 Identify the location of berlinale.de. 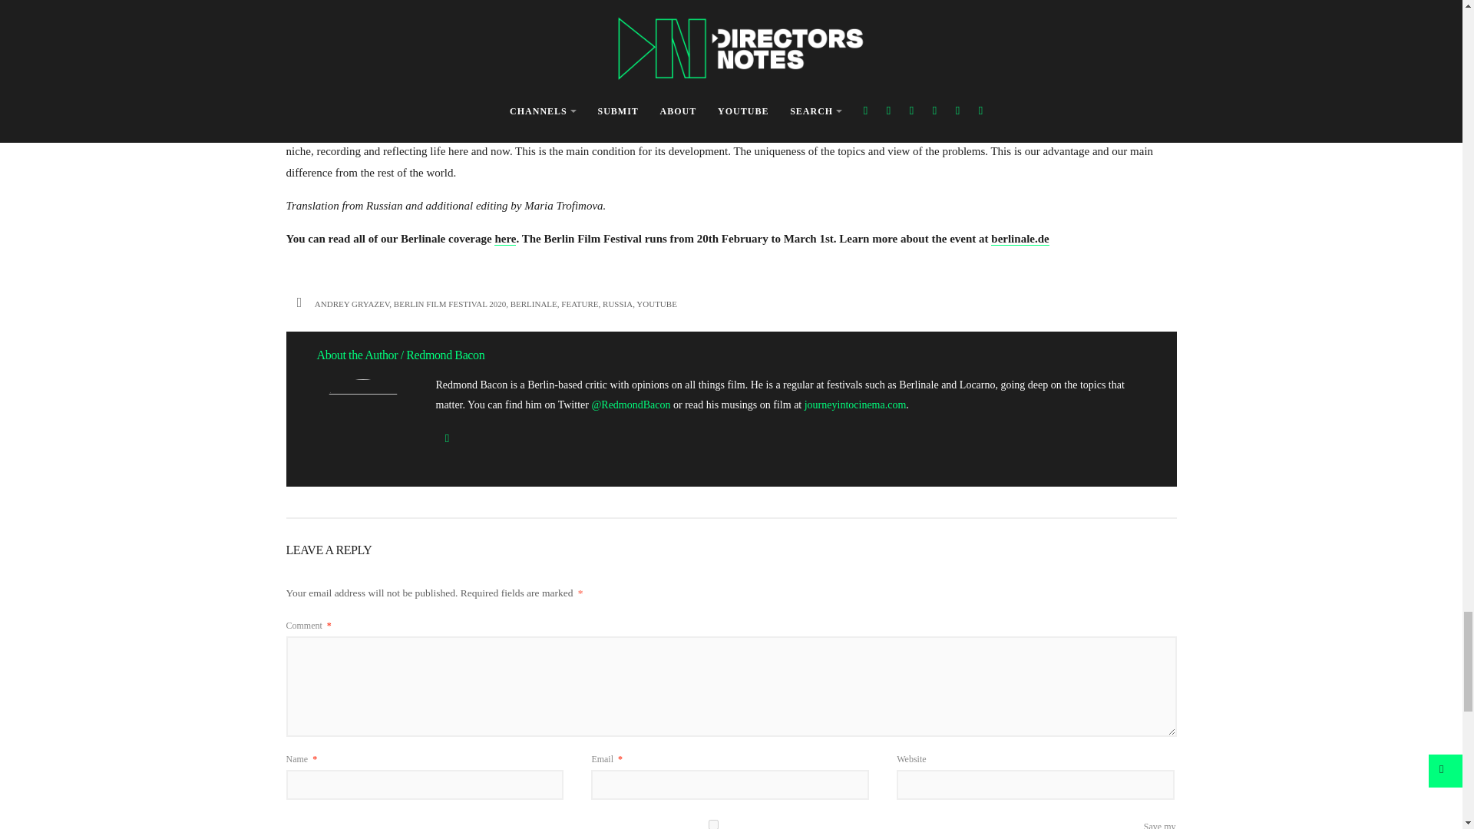
(1020, 239).